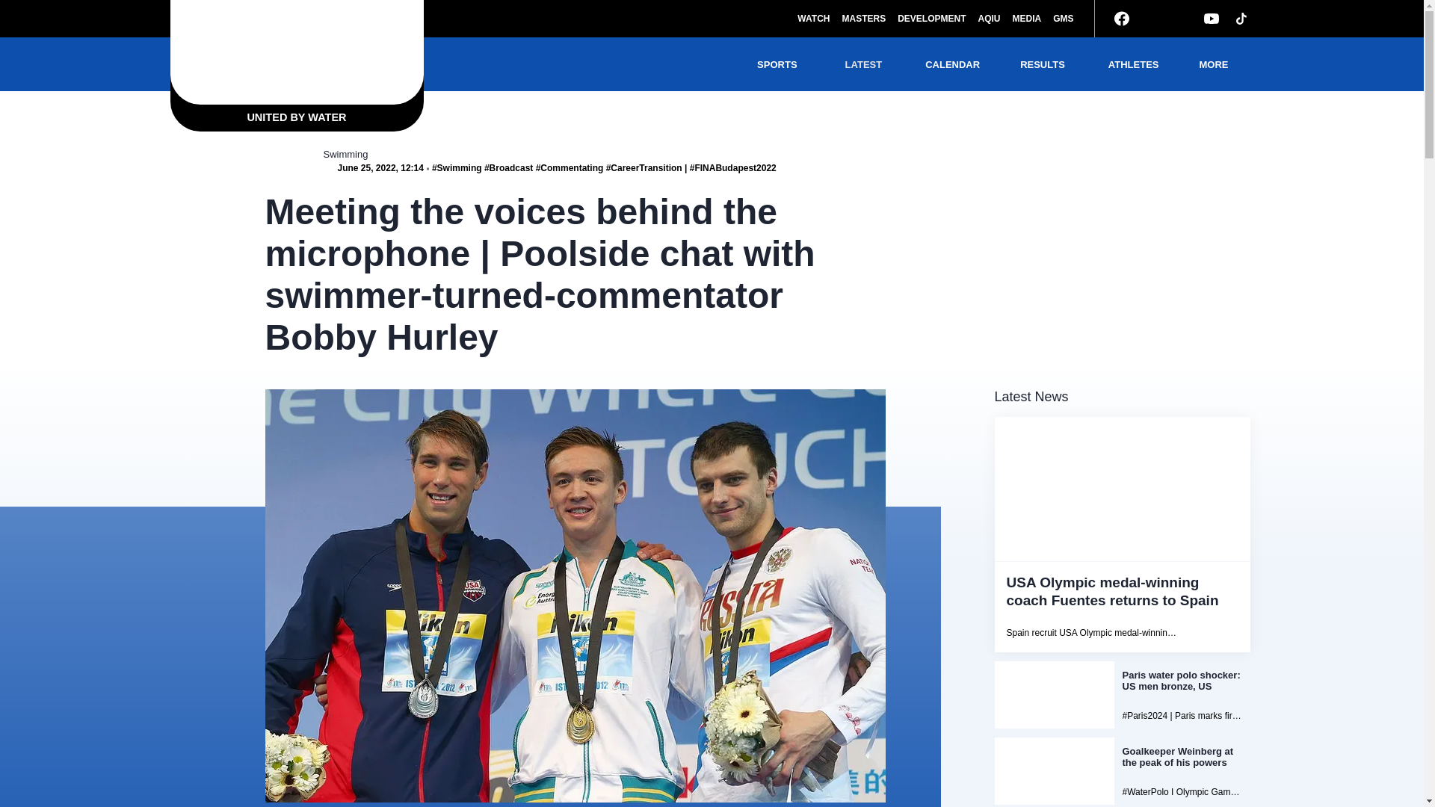  What do you see at coordinates (297, 52) in the screenshot?
I see `Home` at bounding box center [297, 52].